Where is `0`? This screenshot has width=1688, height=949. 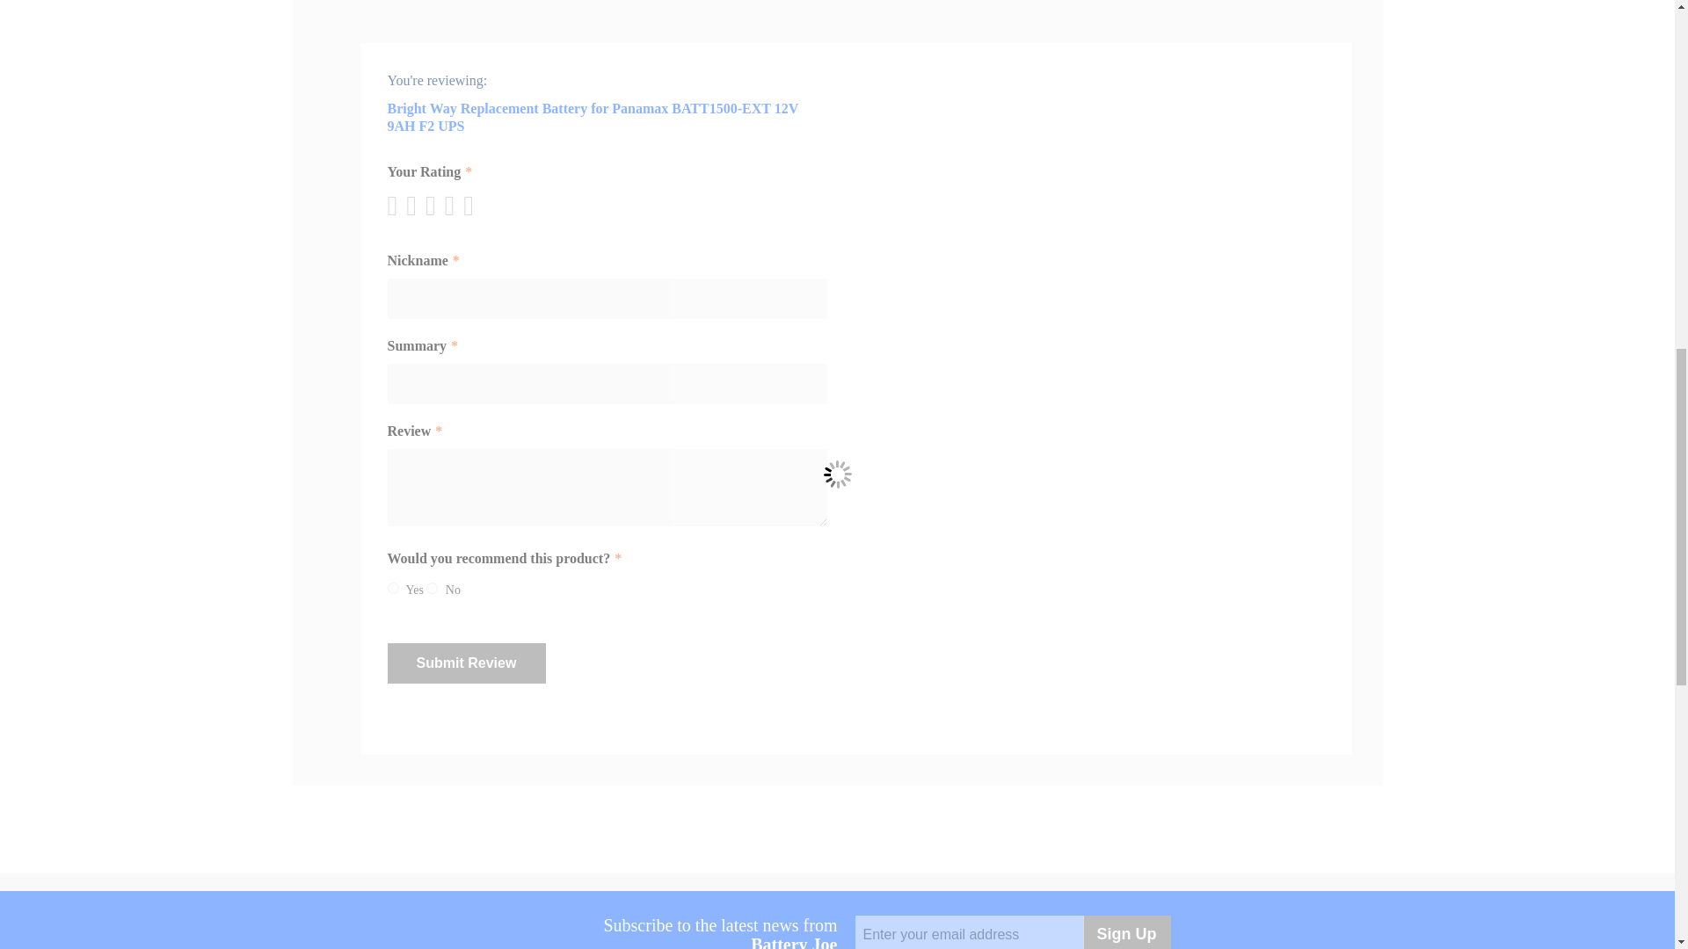
0 is located at coordinates (432, 589).